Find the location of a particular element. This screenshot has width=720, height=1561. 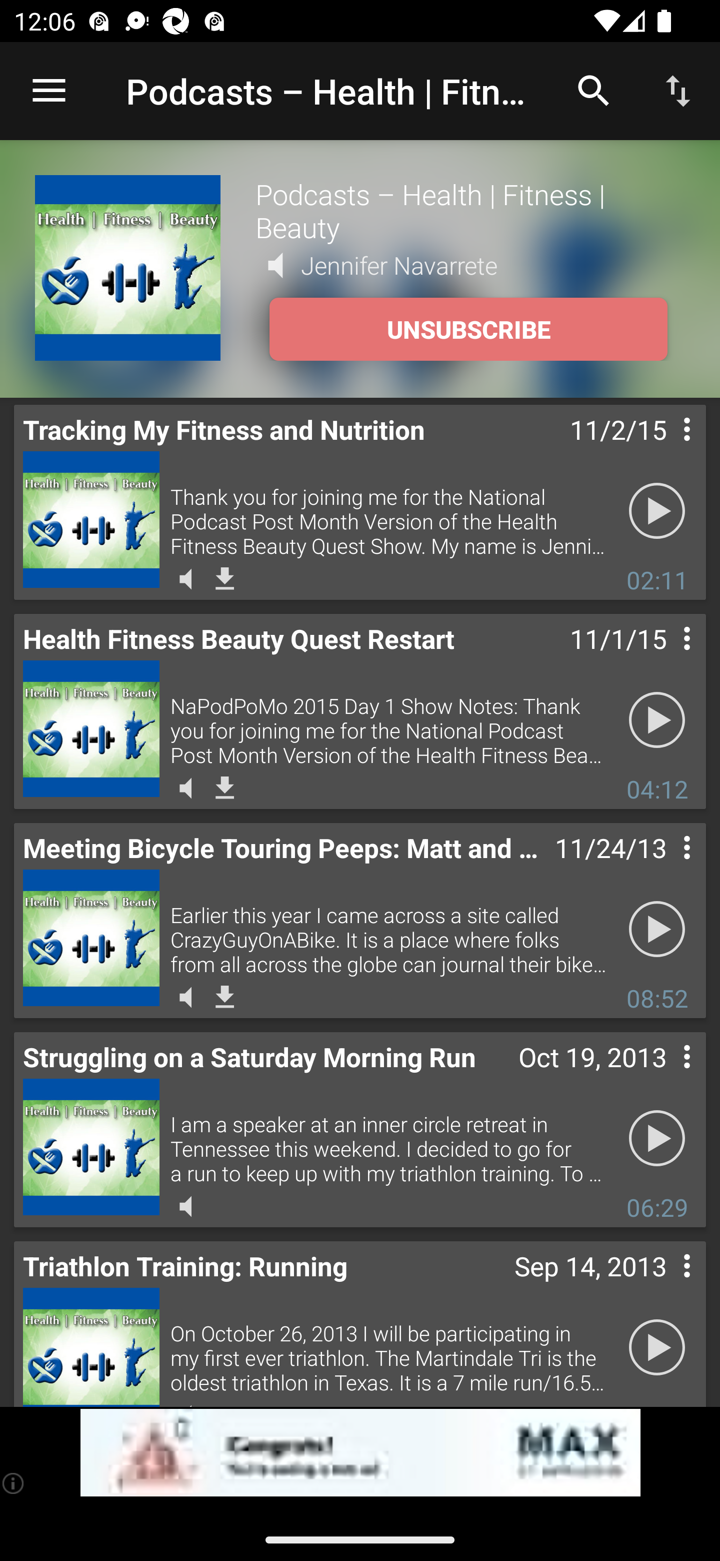

(i) is located at coordinates (14, 1483).